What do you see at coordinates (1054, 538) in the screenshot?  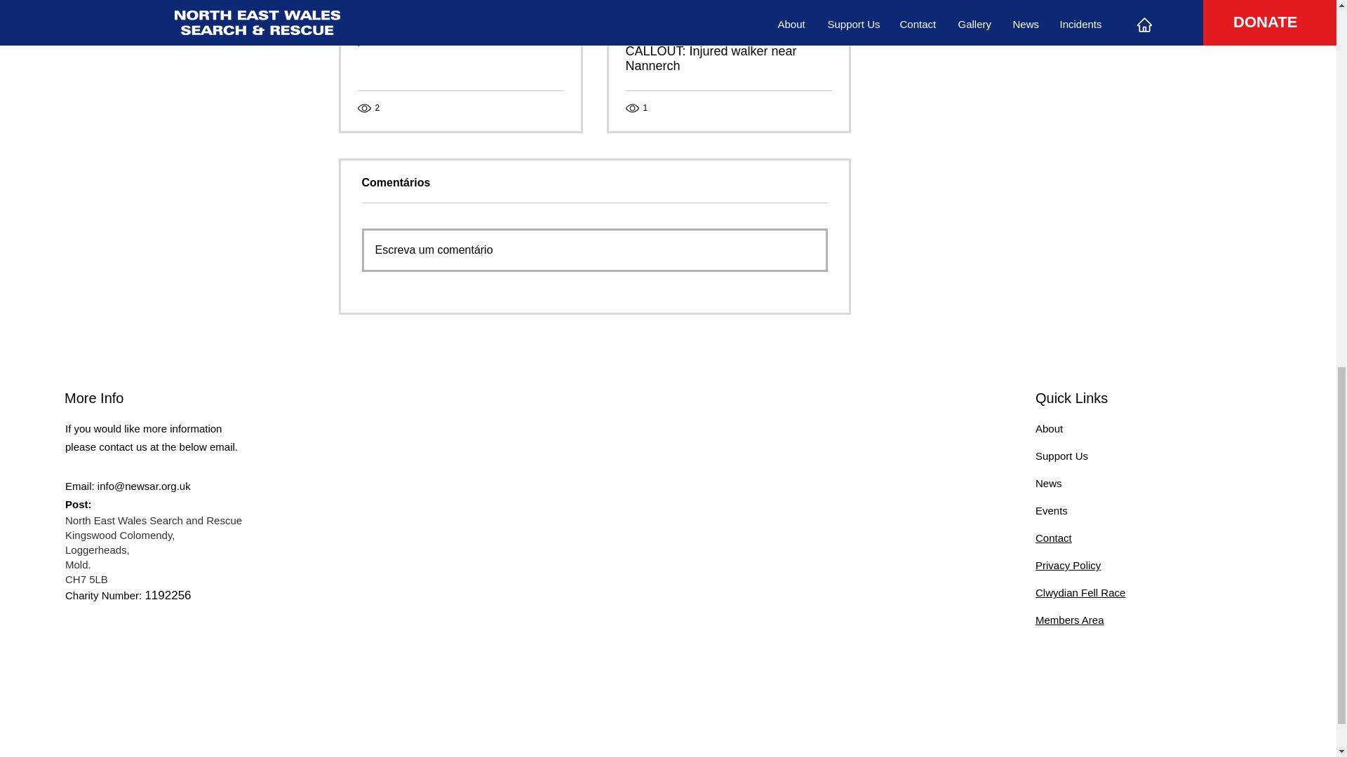 I see `Contact` at bounding box center [1054, 538].